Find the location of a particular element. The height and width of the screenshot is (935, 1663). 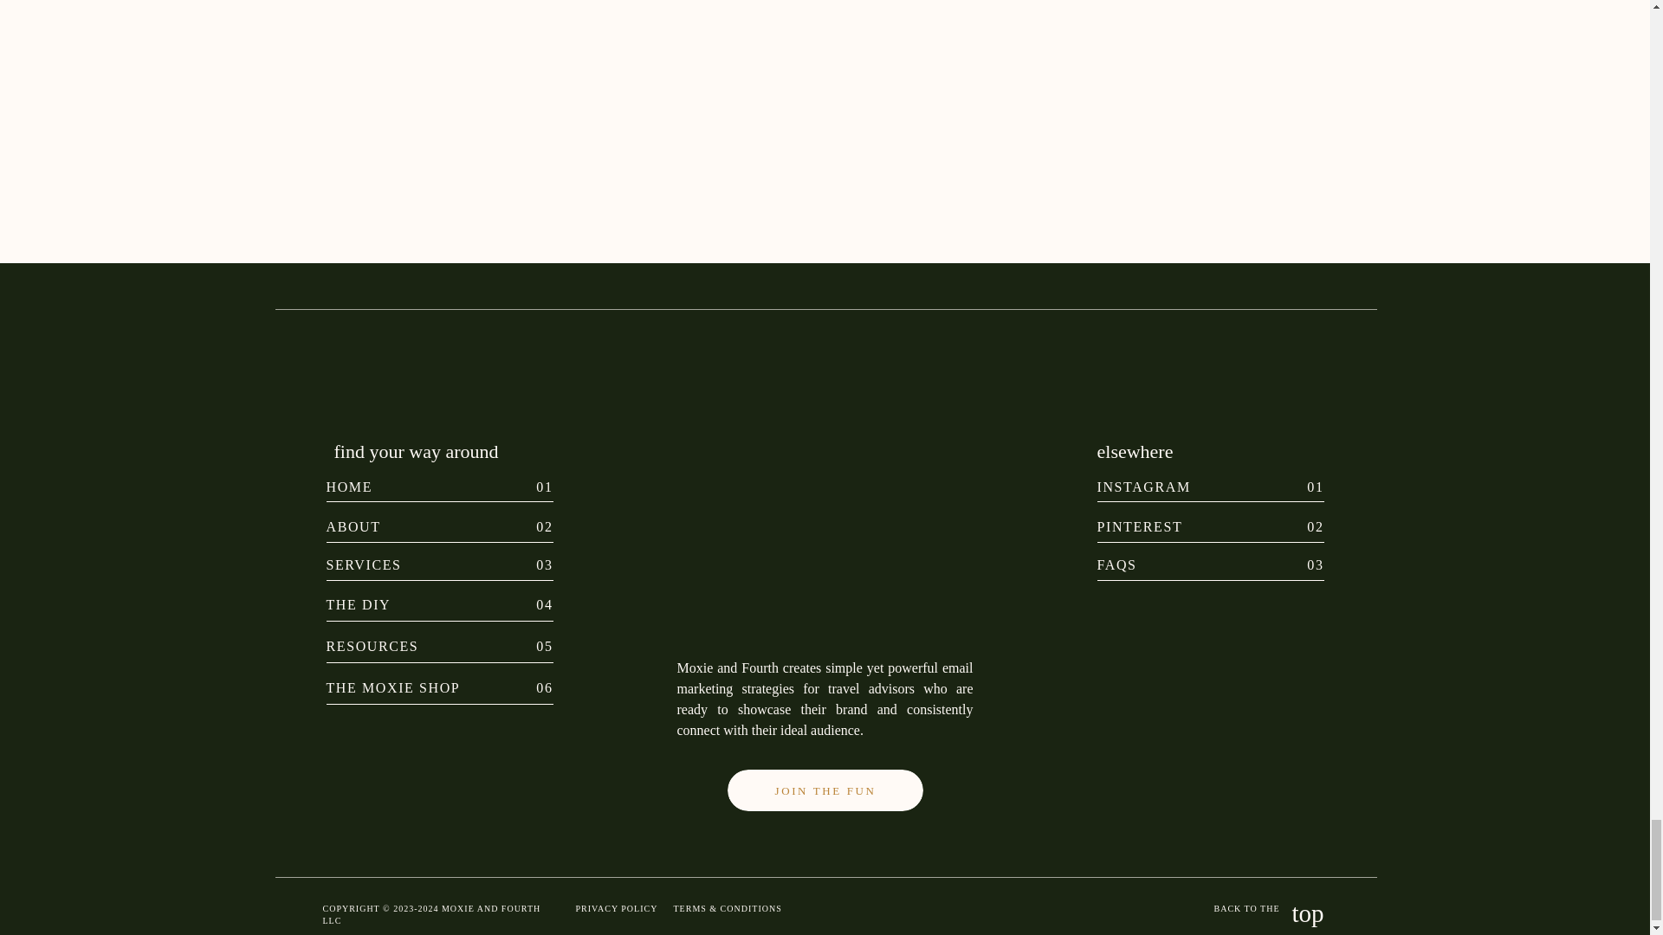

THE MOXIE SHOP is located at coordinates (425, 686).